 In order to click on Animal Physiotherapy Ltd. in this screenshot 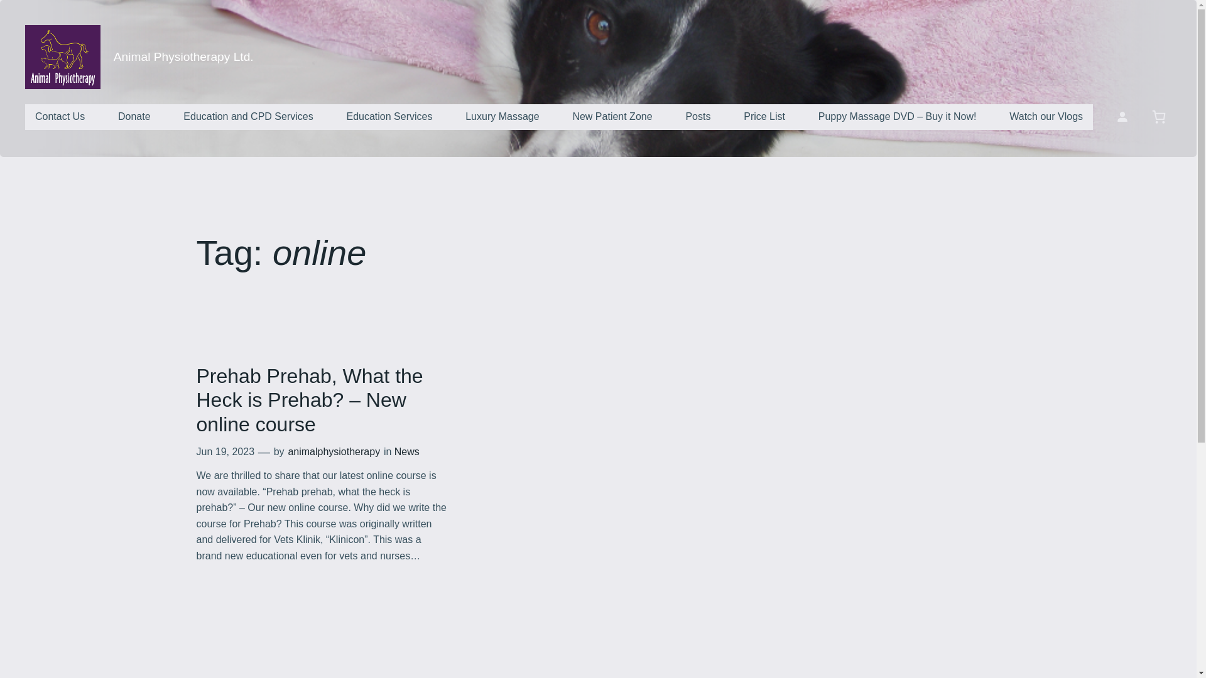, I will do `click(183, 56)`.